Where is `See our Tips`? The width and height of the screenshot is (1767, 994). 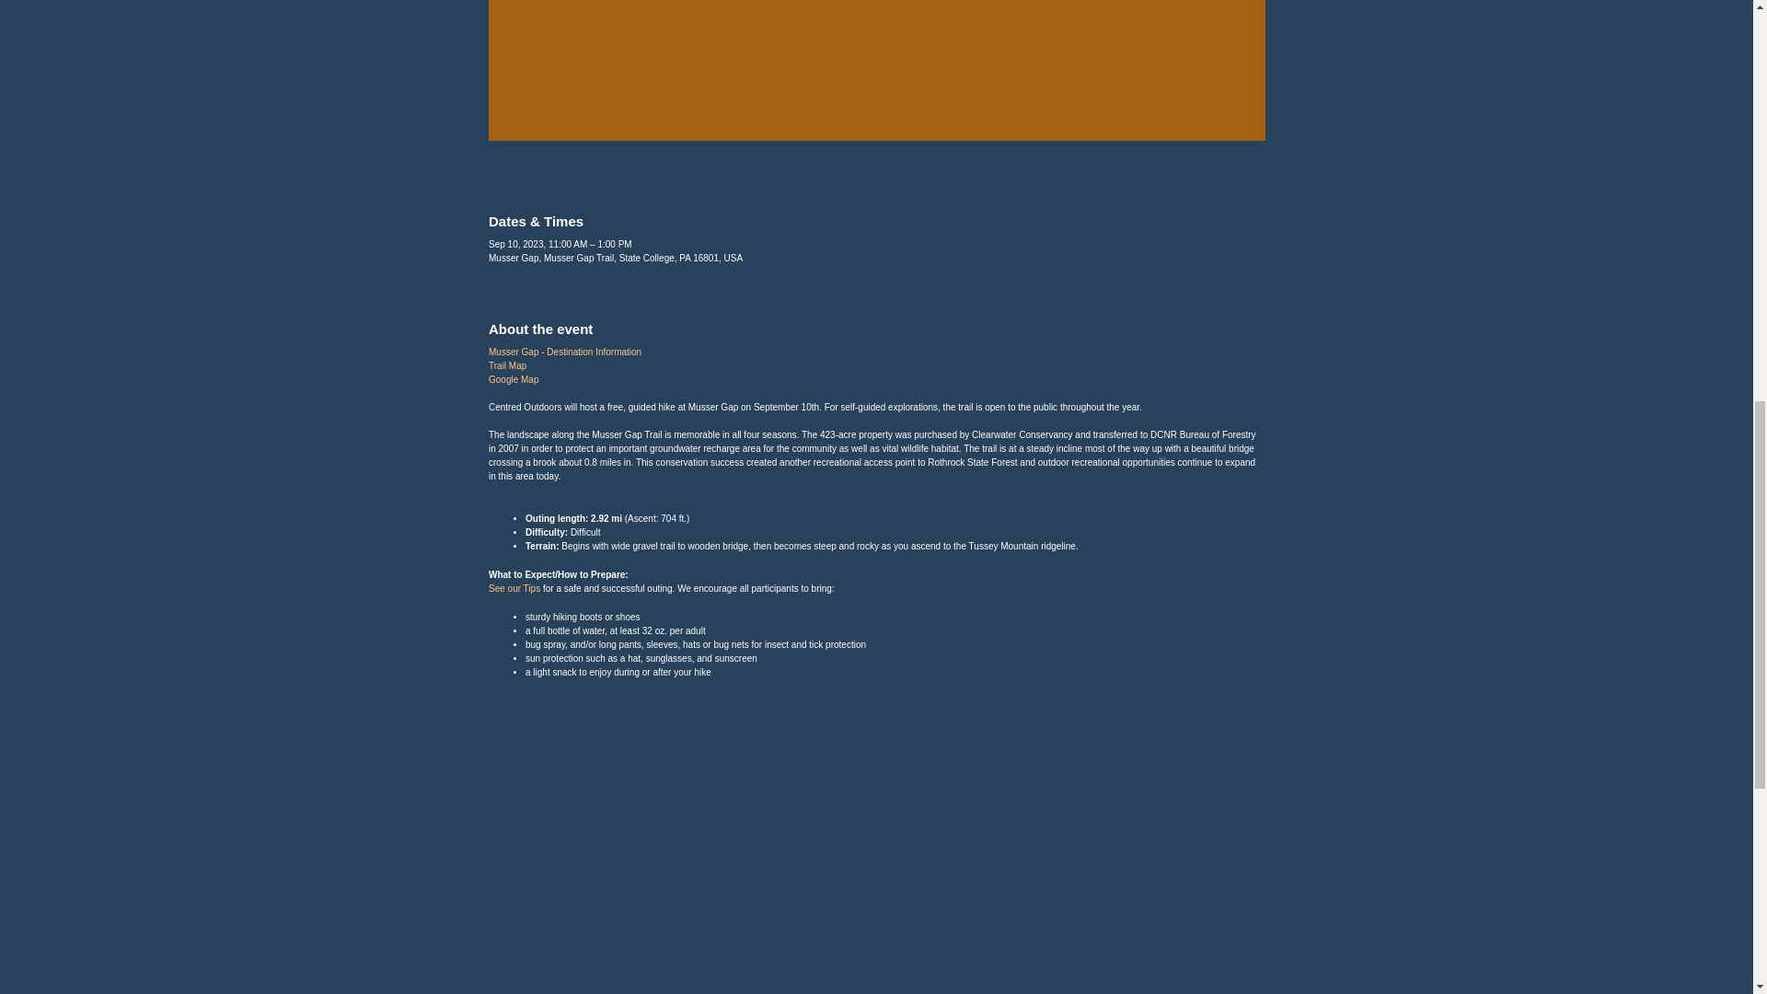 See our Tips is located at coordinates (514, 587).